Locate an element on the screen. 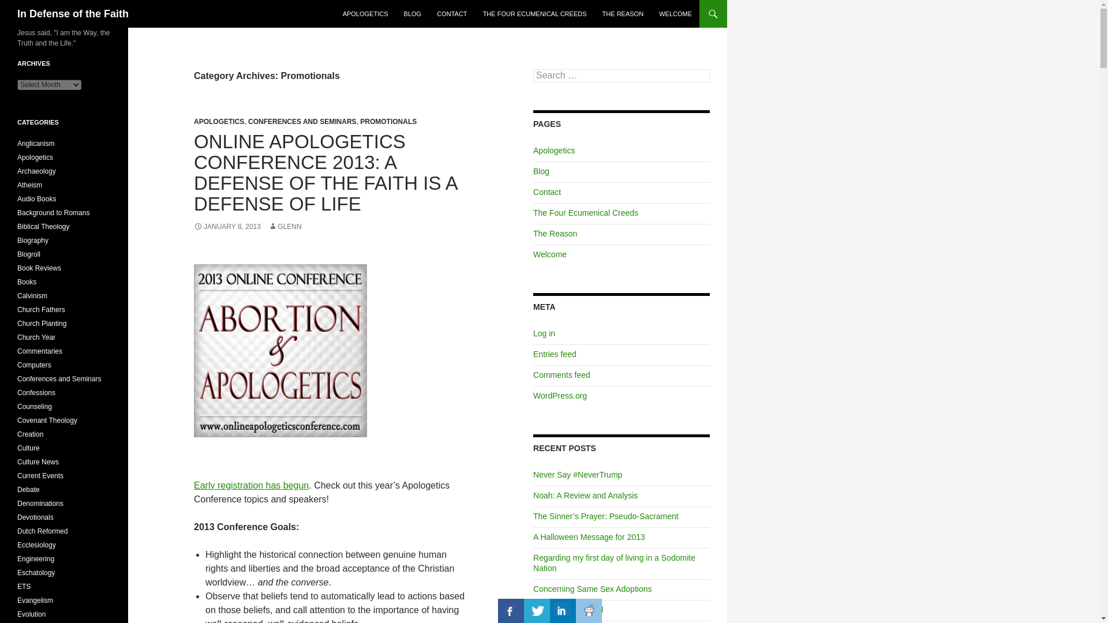 This screenshot has width=1108, height=623. Online Apologetics Conference is located at coordinates (252, 485).